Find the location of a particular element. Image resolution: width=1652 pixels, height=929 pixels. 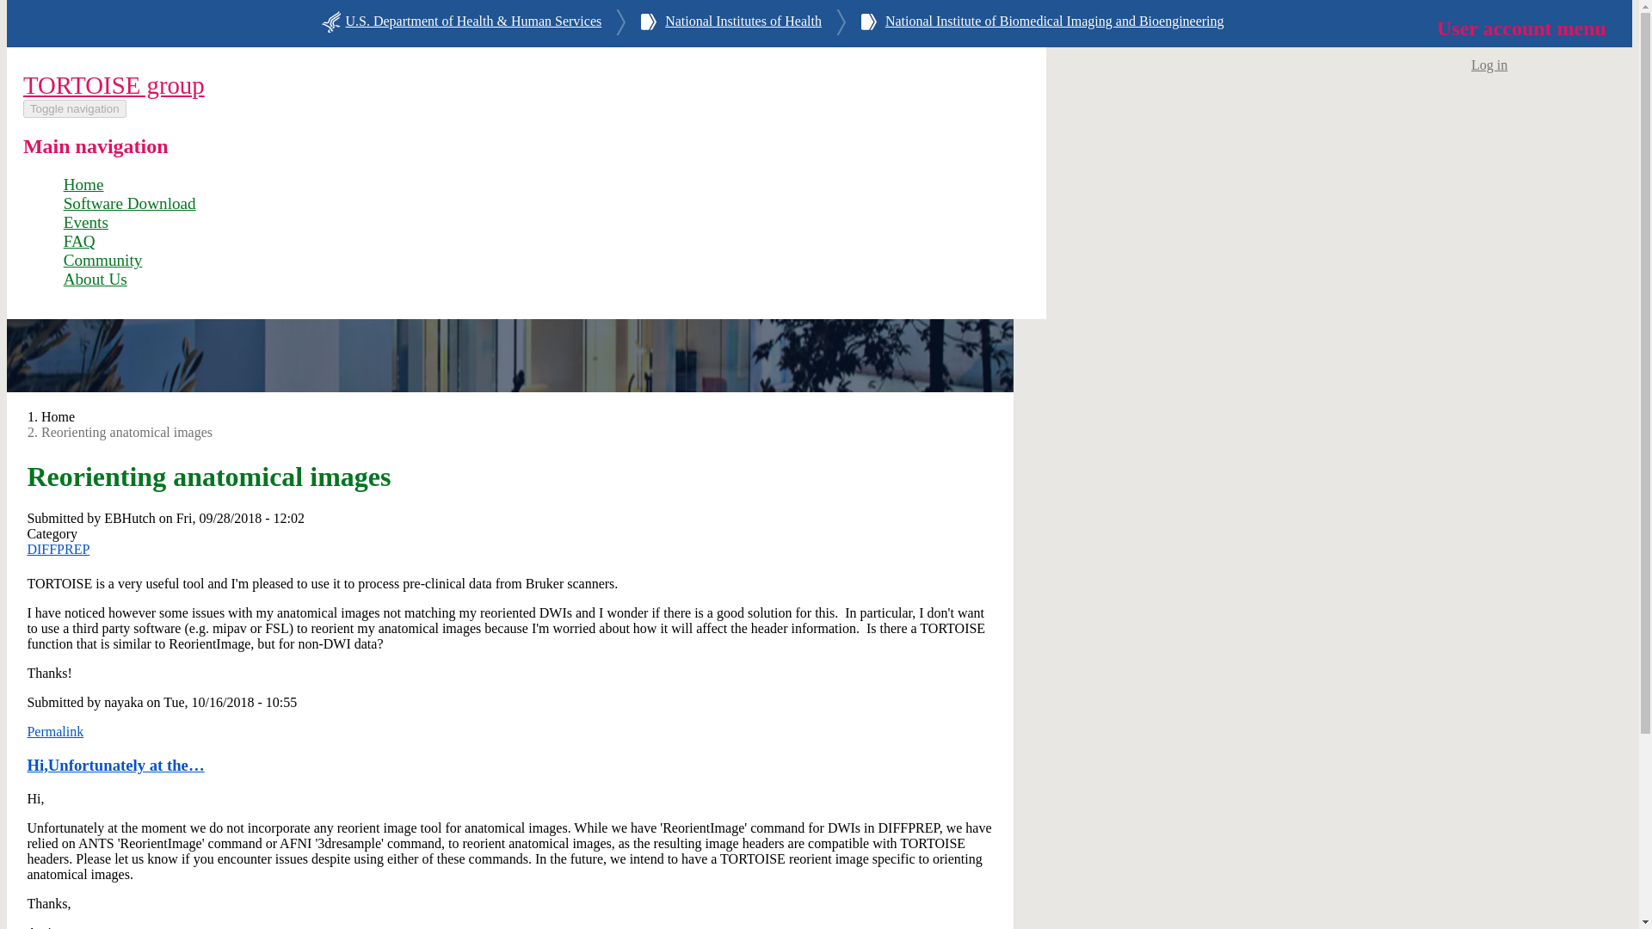

National Institute of Biomedical Imaging and Bioengineering is located at coordinates (1055, 24).